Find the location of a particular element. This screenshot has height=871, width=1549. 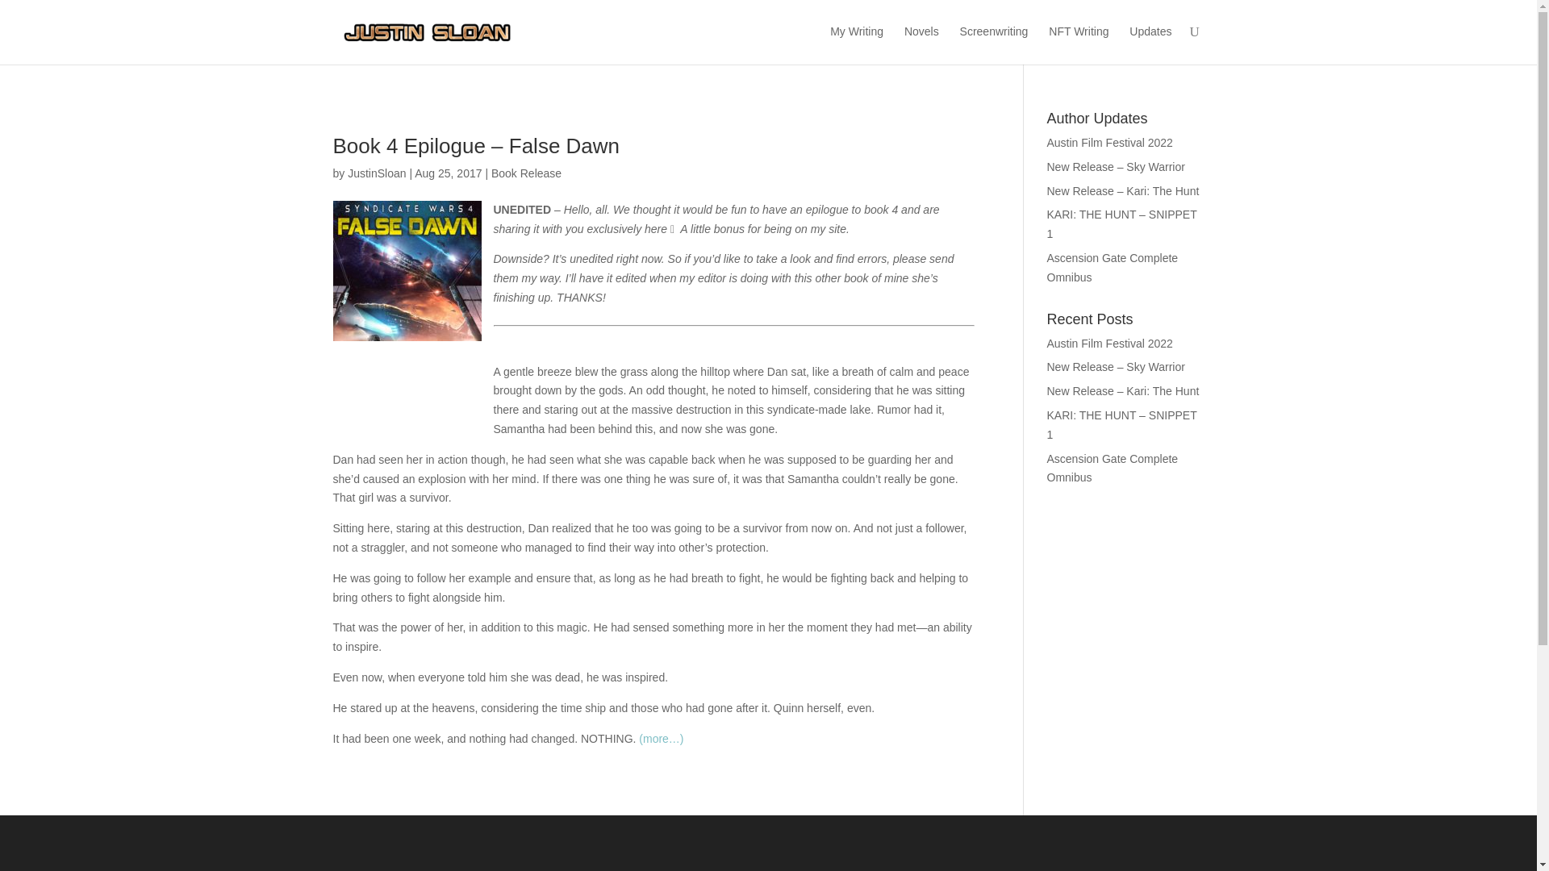

Book Release is located at coordinates (526, 173).